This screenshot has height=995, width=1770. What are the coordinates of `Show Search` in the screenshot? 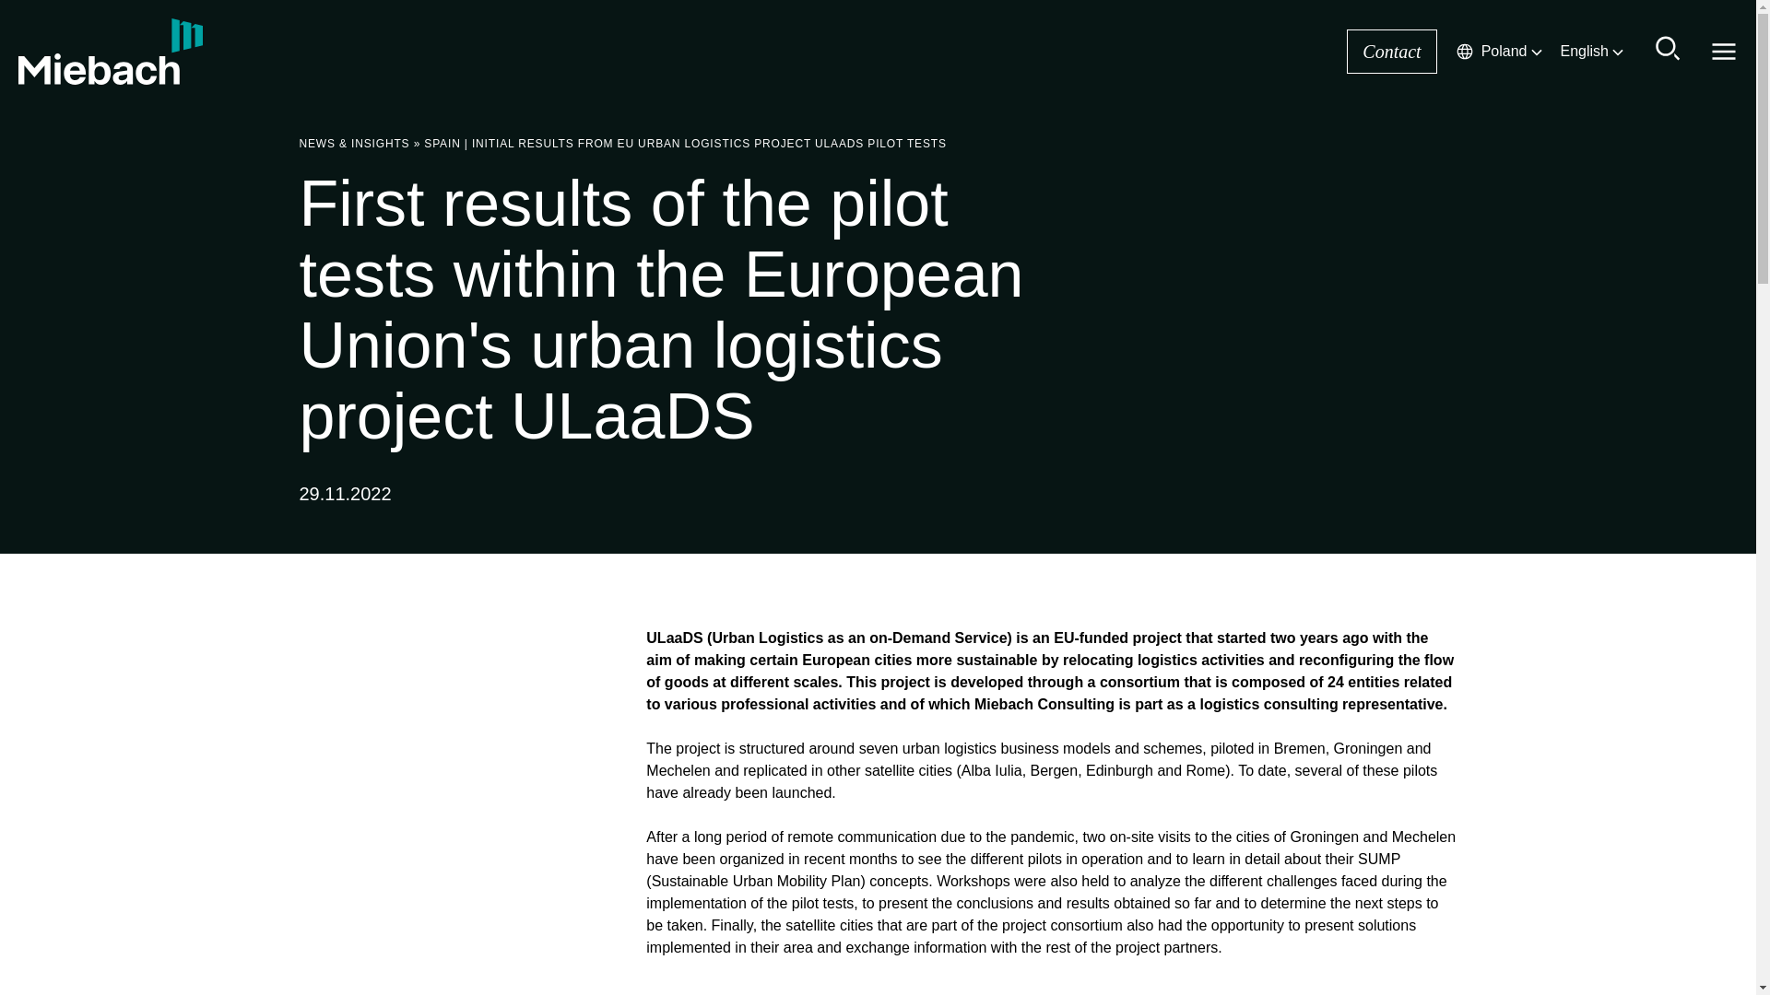 It's located at (1669, 47).